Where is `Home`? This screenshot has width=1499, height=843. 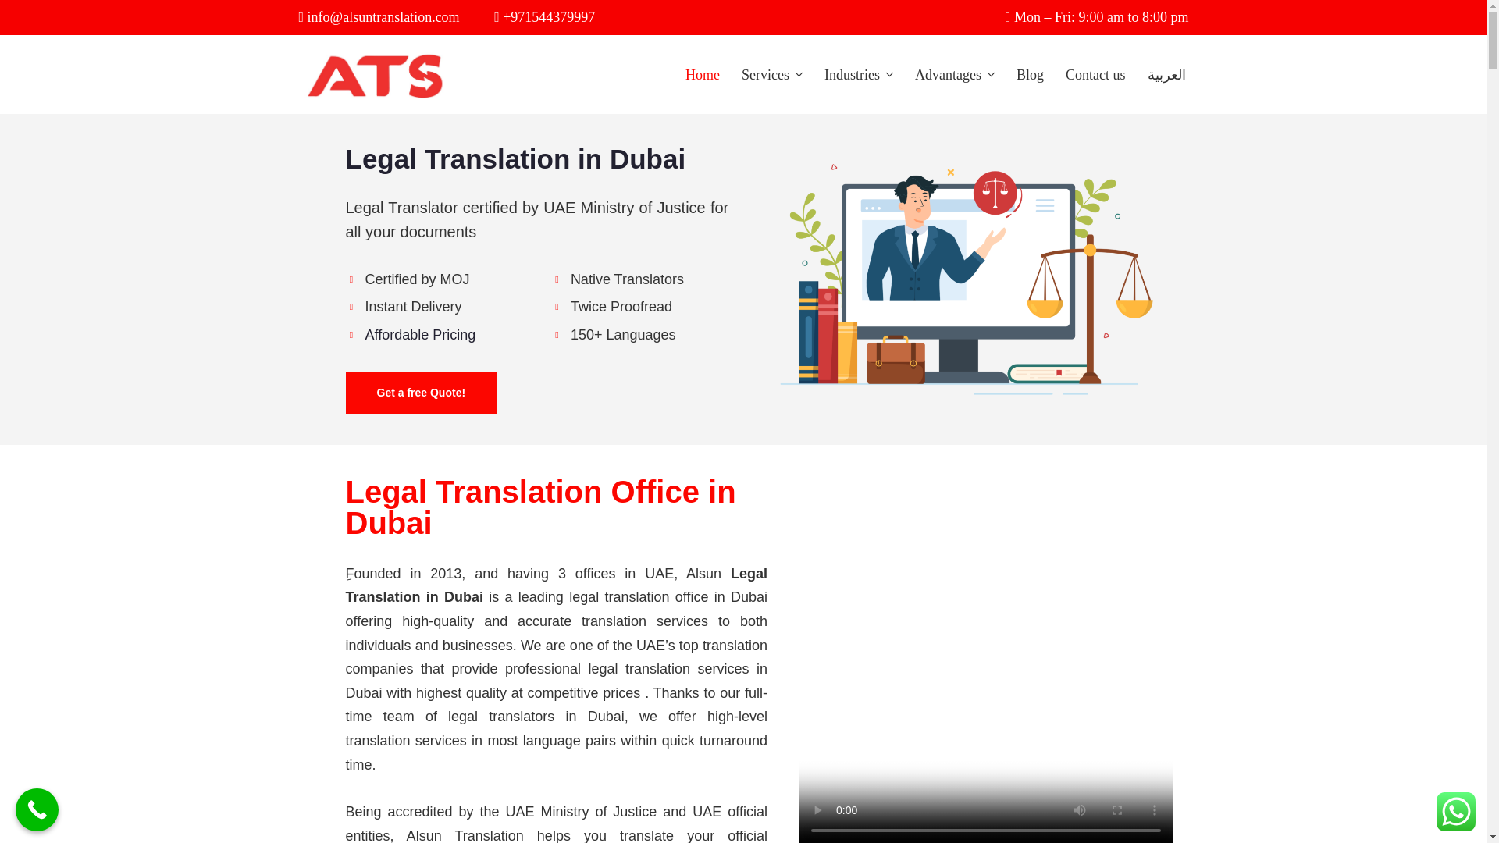
Home is located at coordinates (702, 75).